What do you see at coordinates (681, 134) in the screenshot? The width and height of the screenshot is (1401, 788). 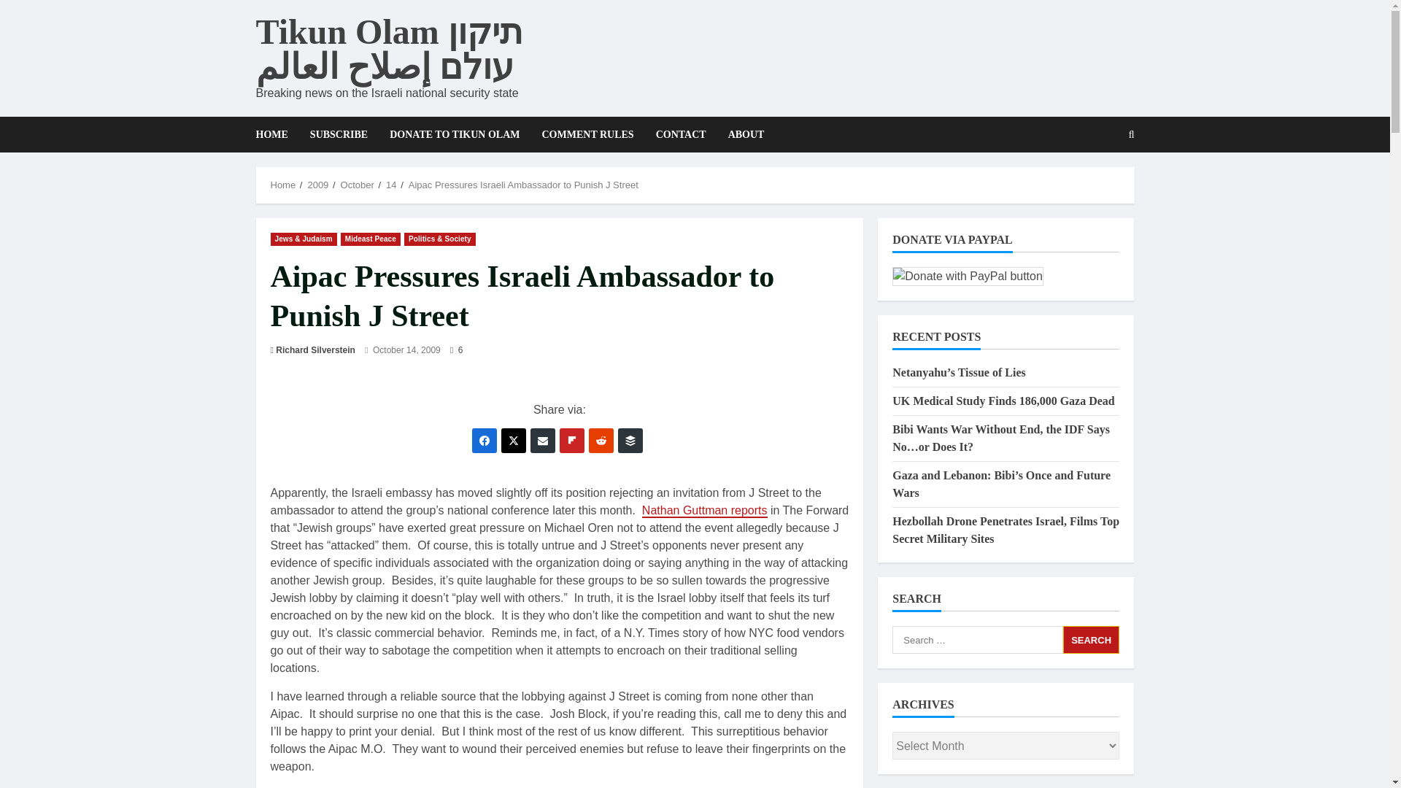 I see `CONTACT` at bounding box center [681, 134].